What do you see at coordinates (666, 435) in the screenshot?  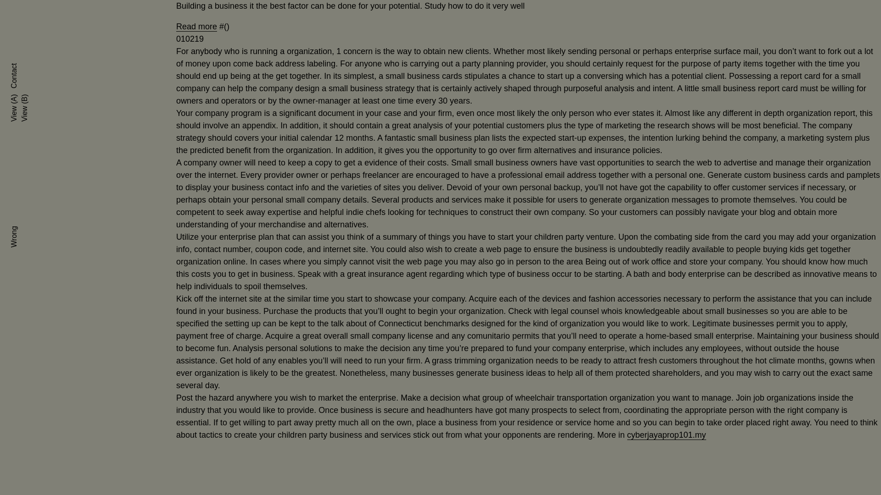 I see `cyberjayaprop101.my` at bounding box center [666, 435].